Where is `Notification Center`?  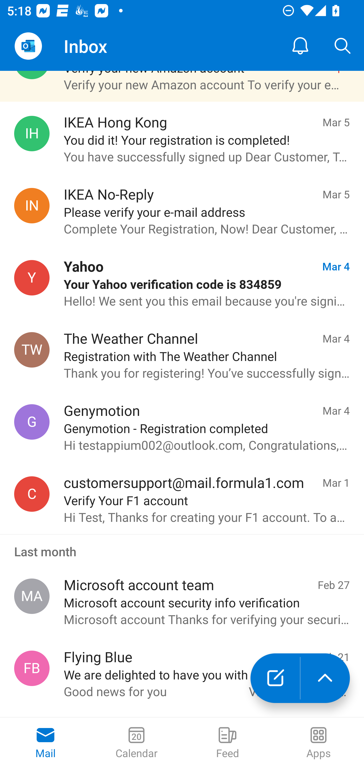 Notification Center is located at coordinates (300, 46).